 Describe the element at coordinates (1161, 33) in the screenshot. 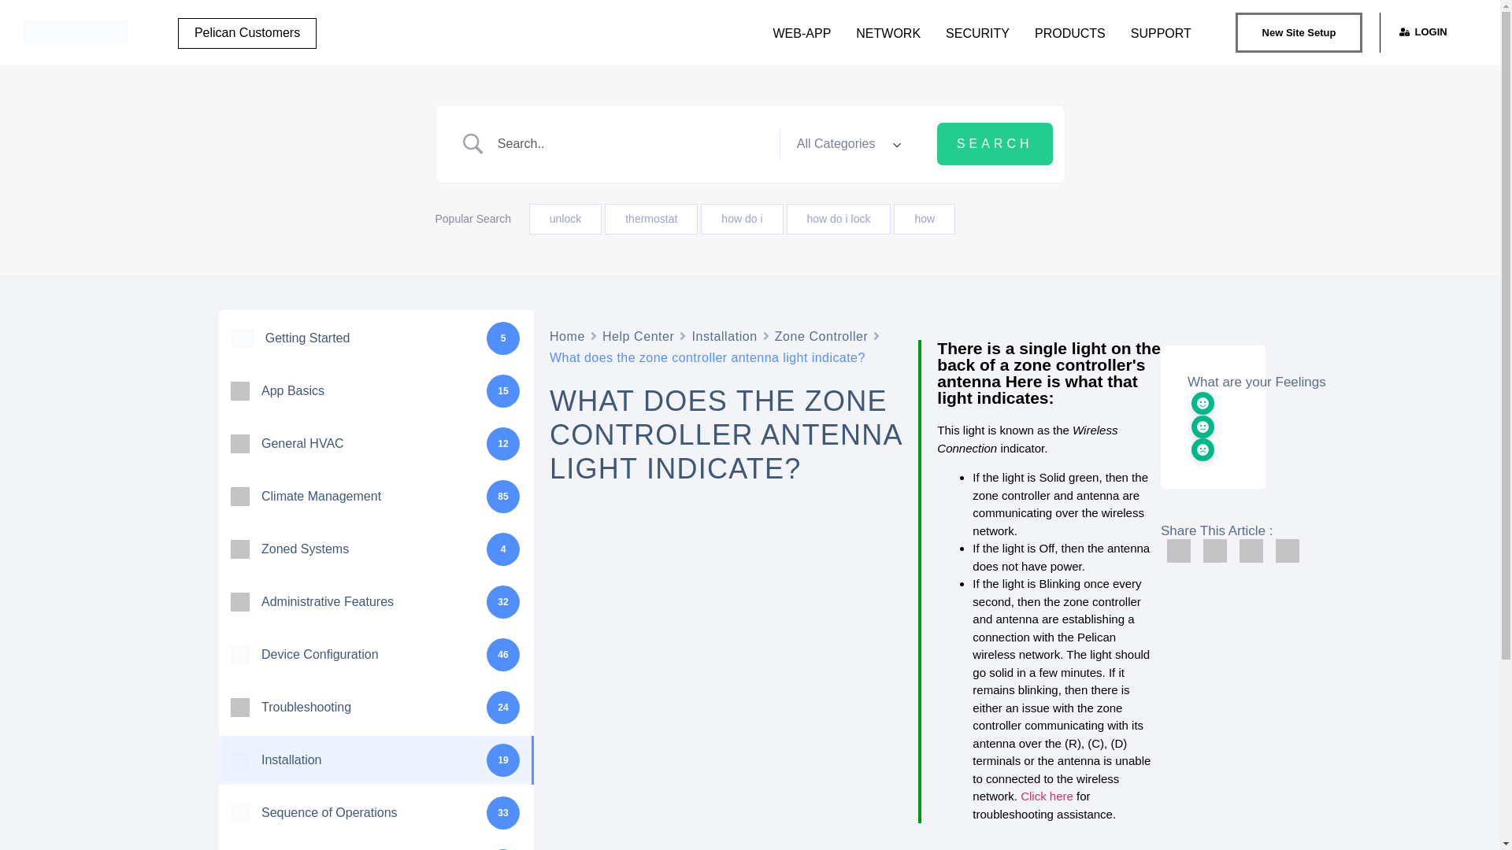

I see `SUPPORT` at that location.